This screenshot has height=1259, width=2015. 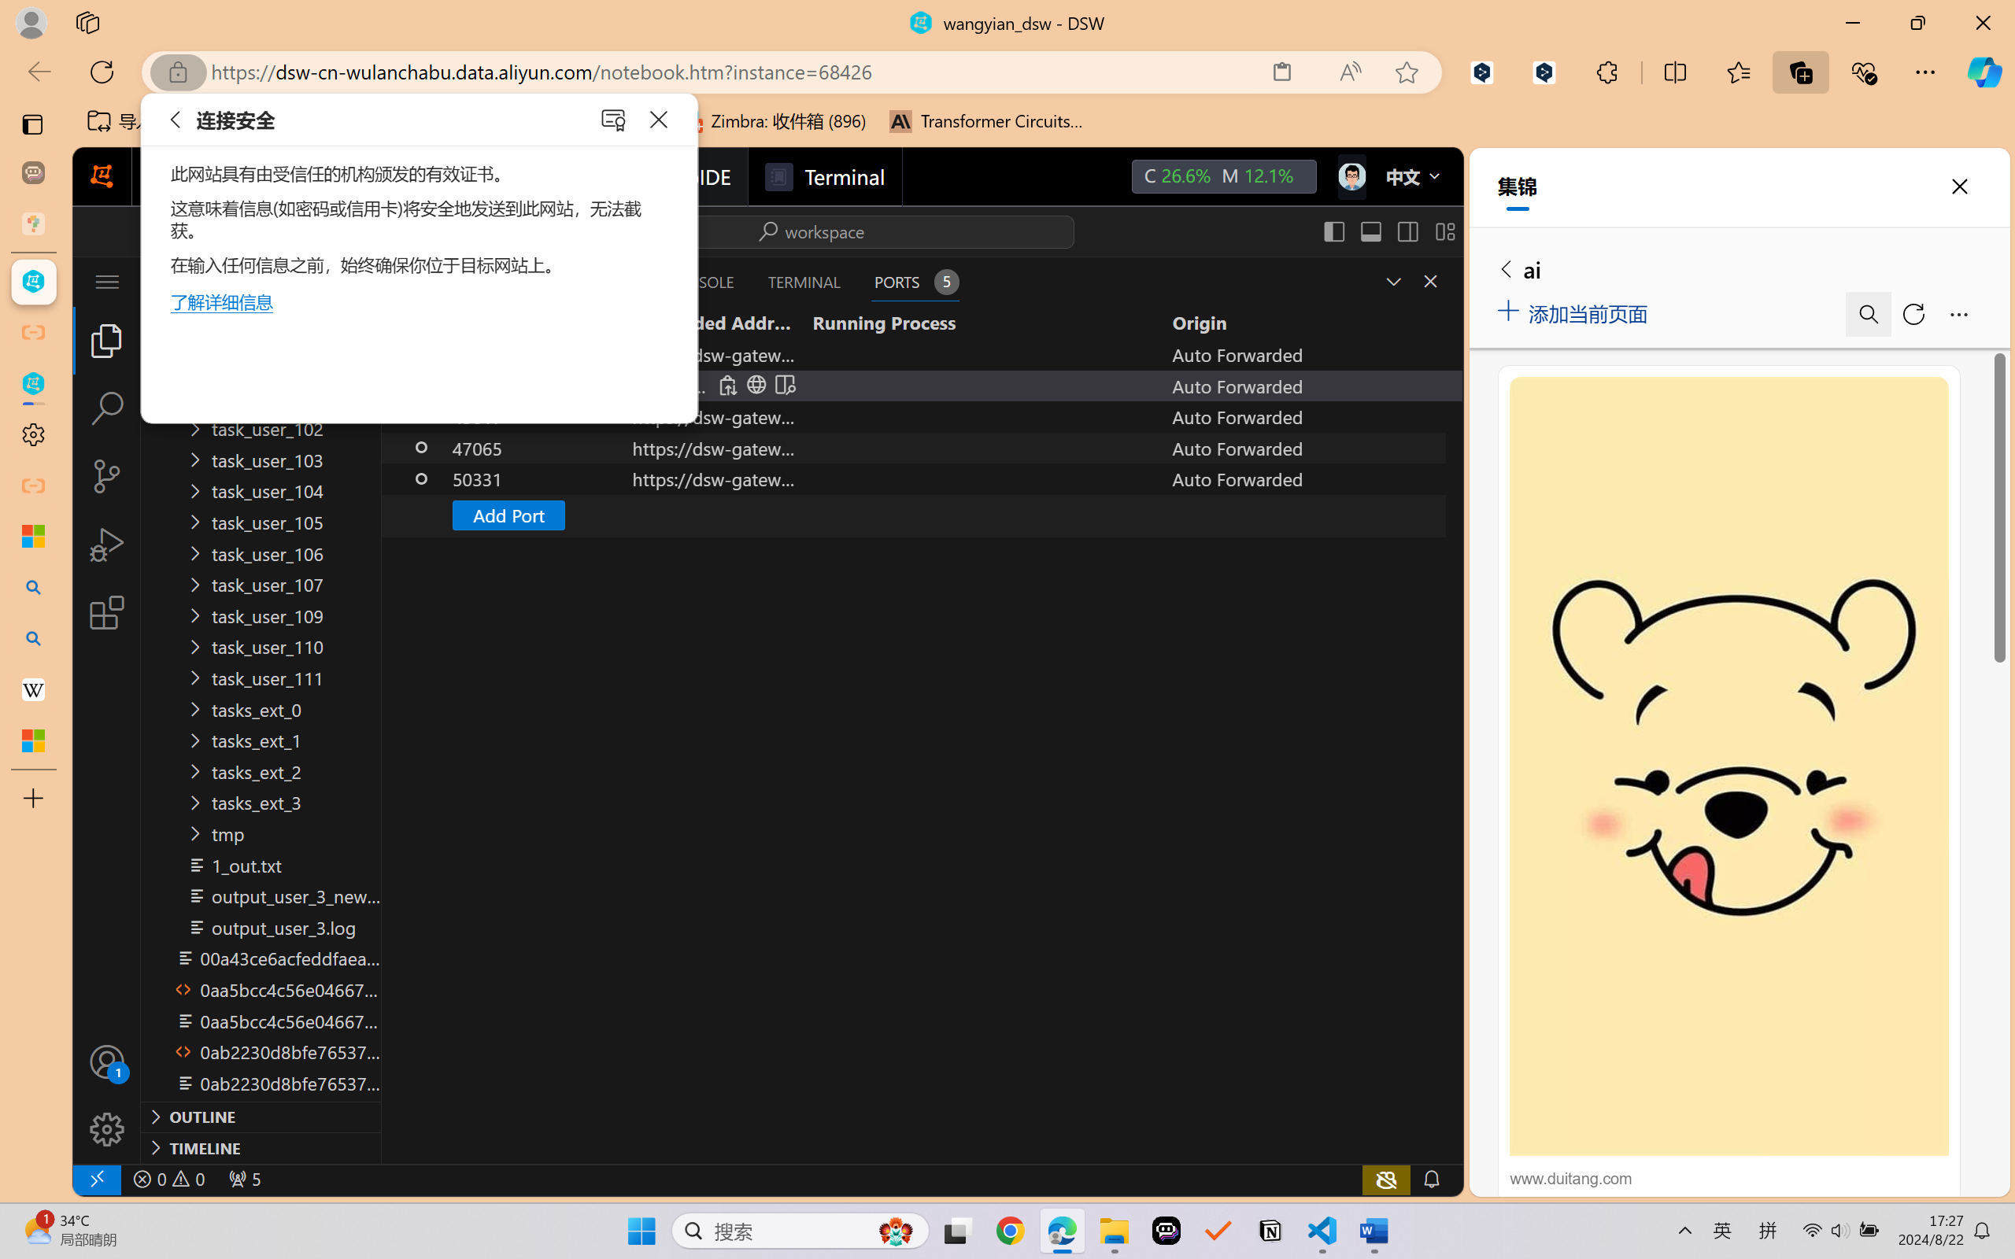 I want to click on Terminal (Ctrl+`), so click(x=803, y=282).